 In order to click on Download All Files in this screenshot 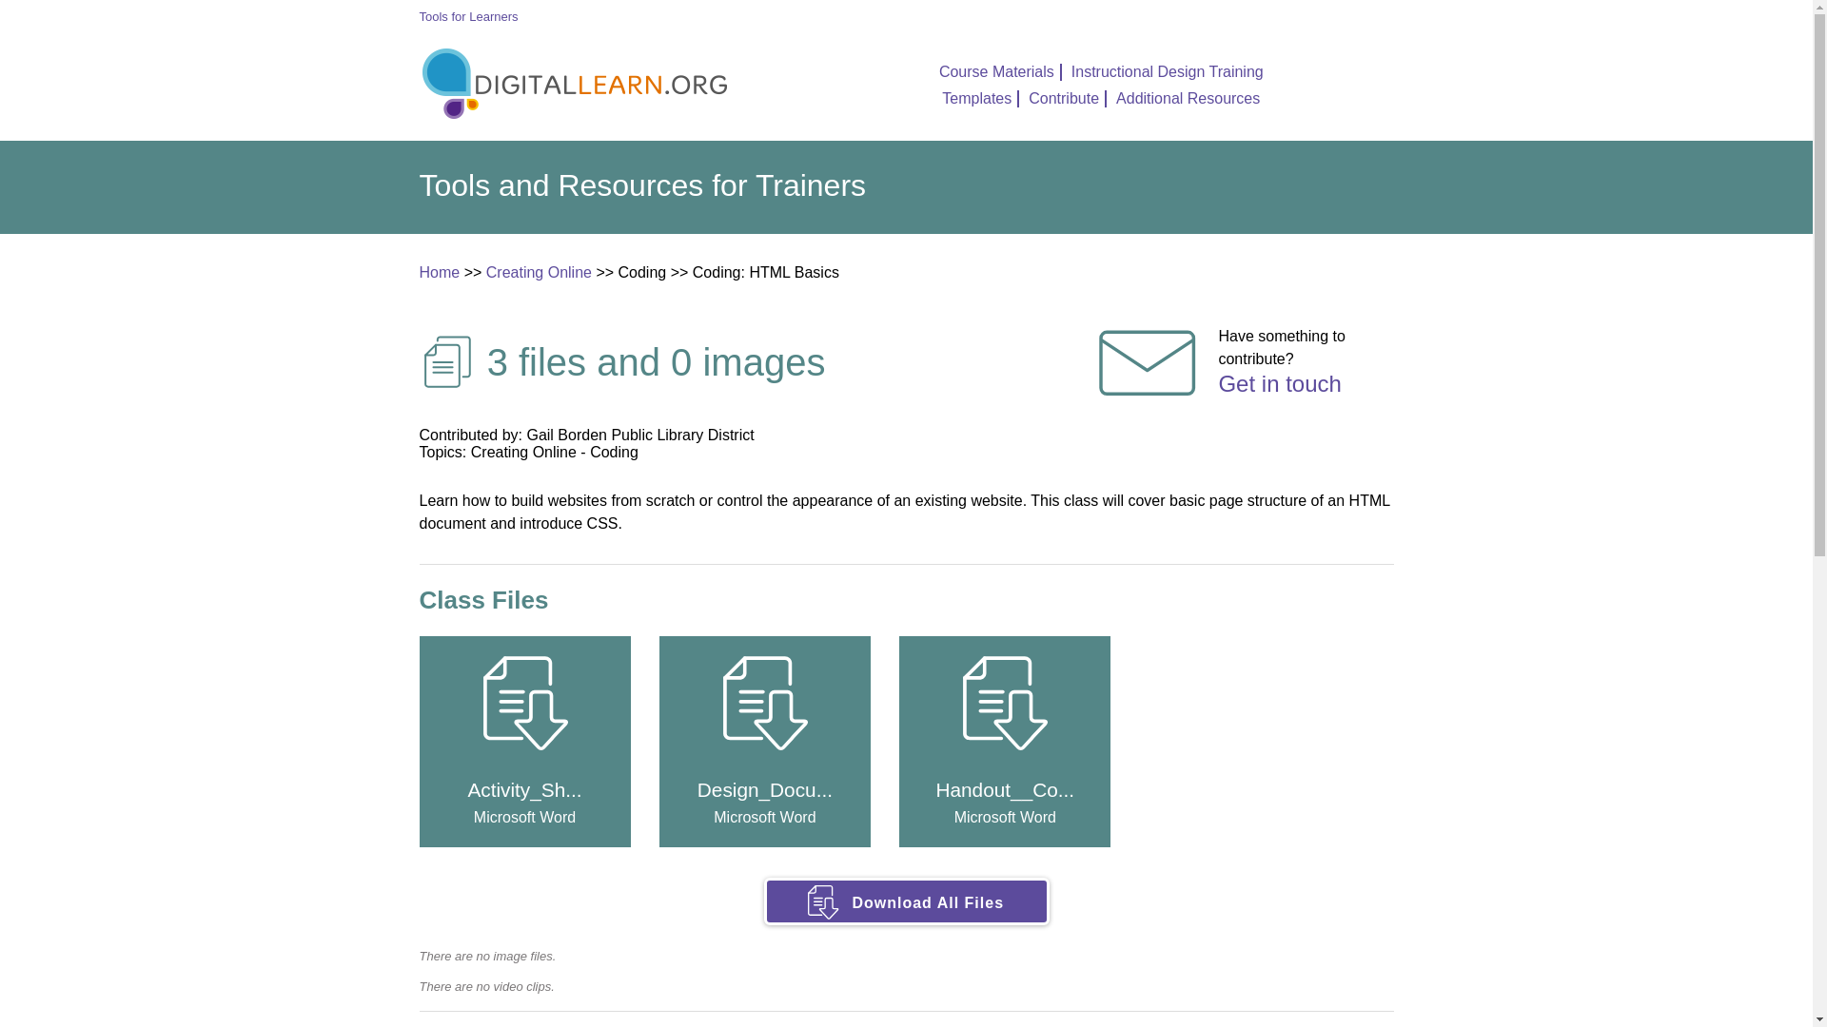, I will do `click(1167, 72)`.